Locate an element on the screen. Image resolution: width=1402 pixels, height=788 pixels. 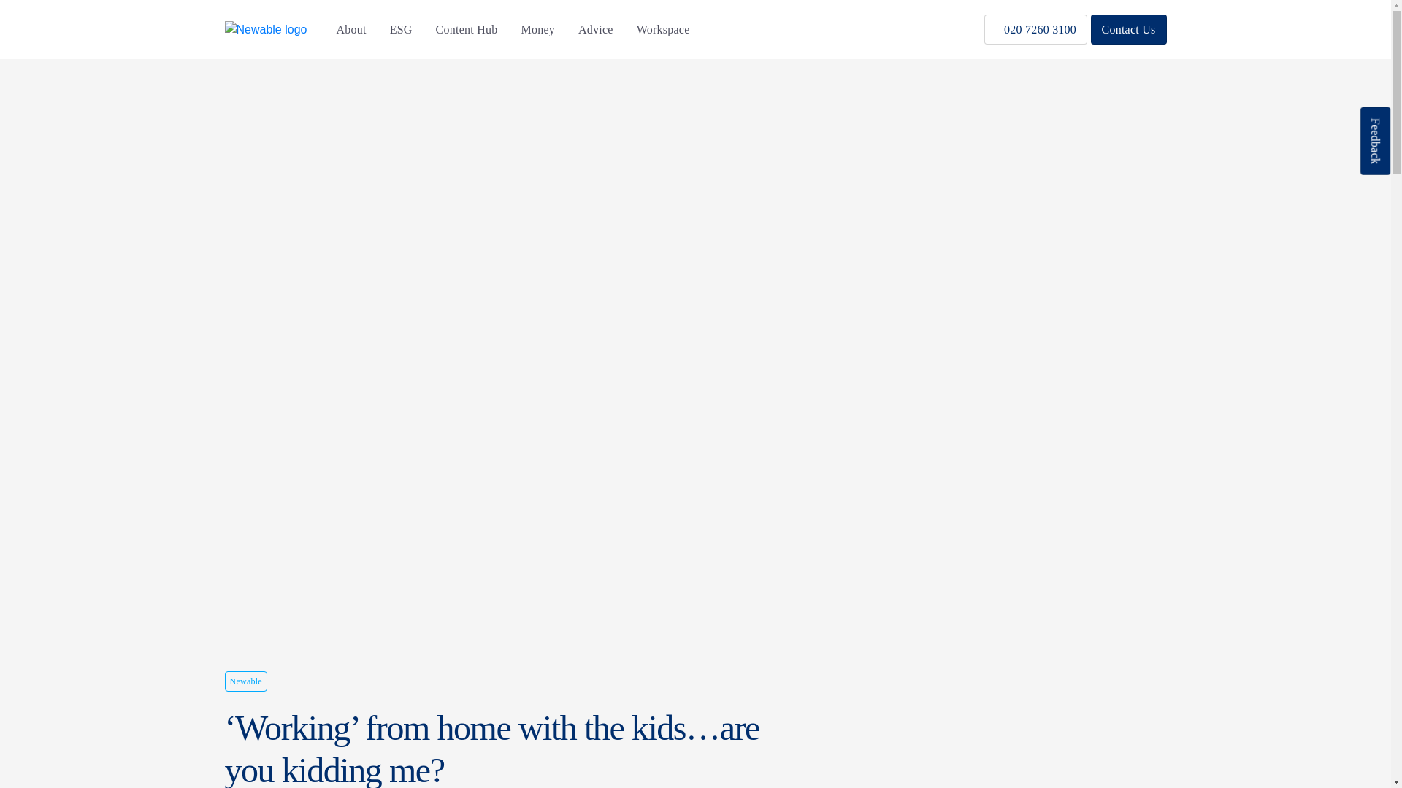
Content Hub is located at coordinates (467, 29).